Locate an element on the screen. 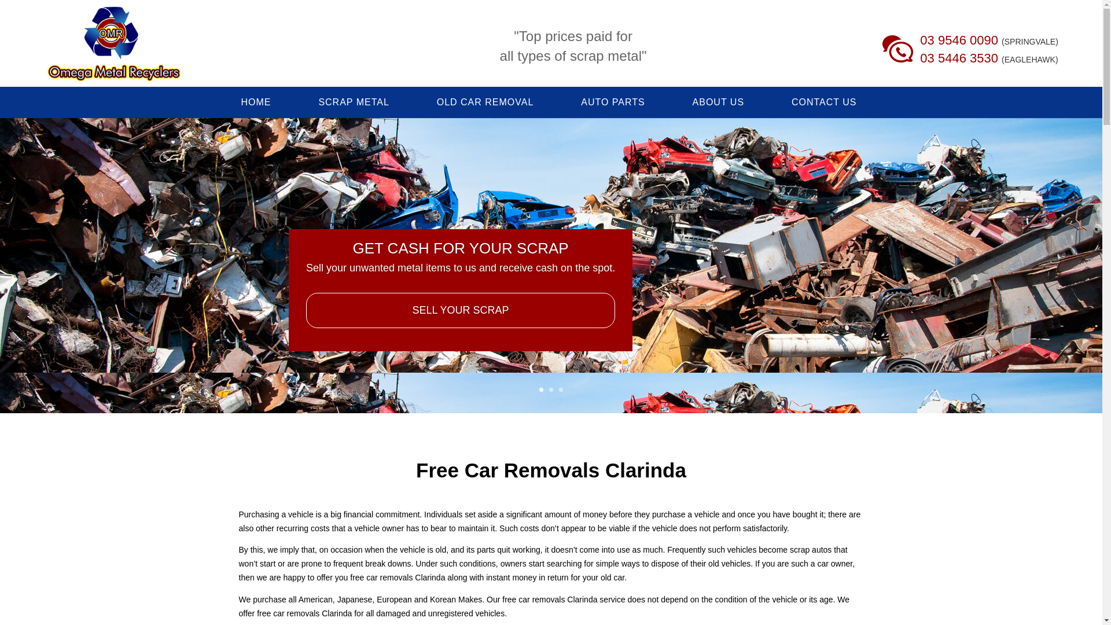 The image size is (1111, 625). HOME is located at coordinates (256, 102).